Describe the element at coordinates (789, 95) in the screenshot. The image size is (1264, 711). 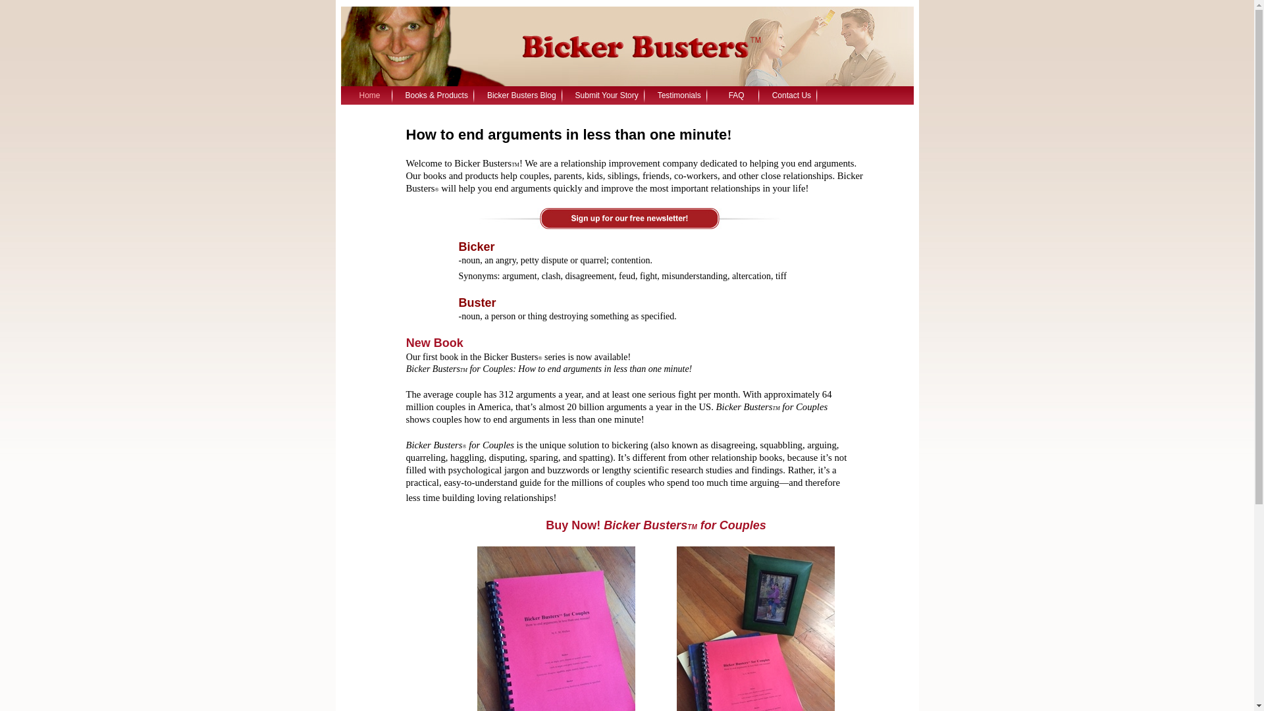
I see `Contact Us` at that location.